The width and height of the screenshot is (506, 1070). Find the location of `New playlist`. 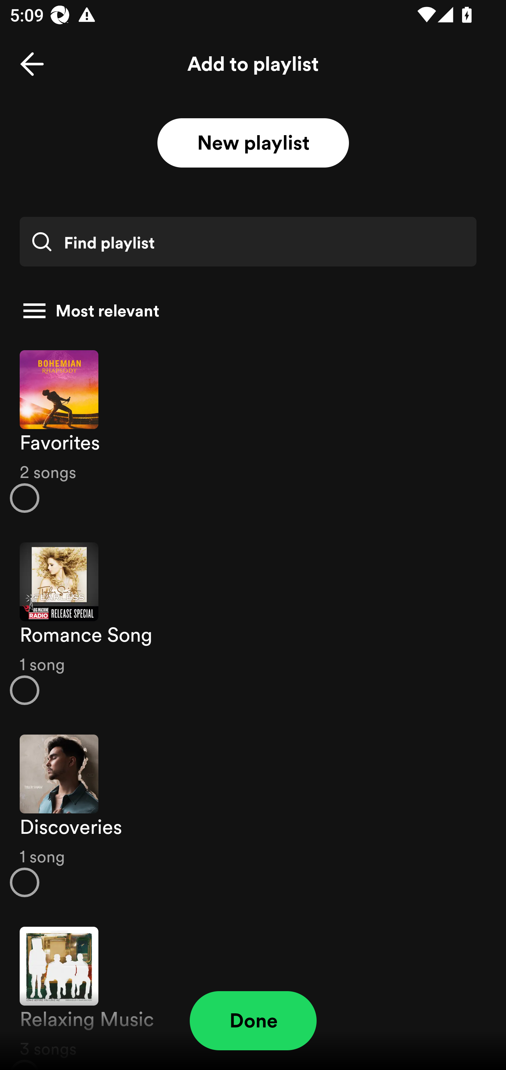

New playlist is located at coordinates (253, 143).